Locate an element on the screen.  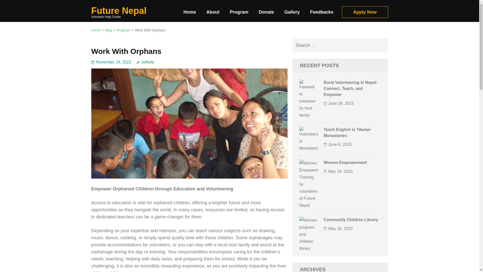
Search is located at coordinates (381, 45).